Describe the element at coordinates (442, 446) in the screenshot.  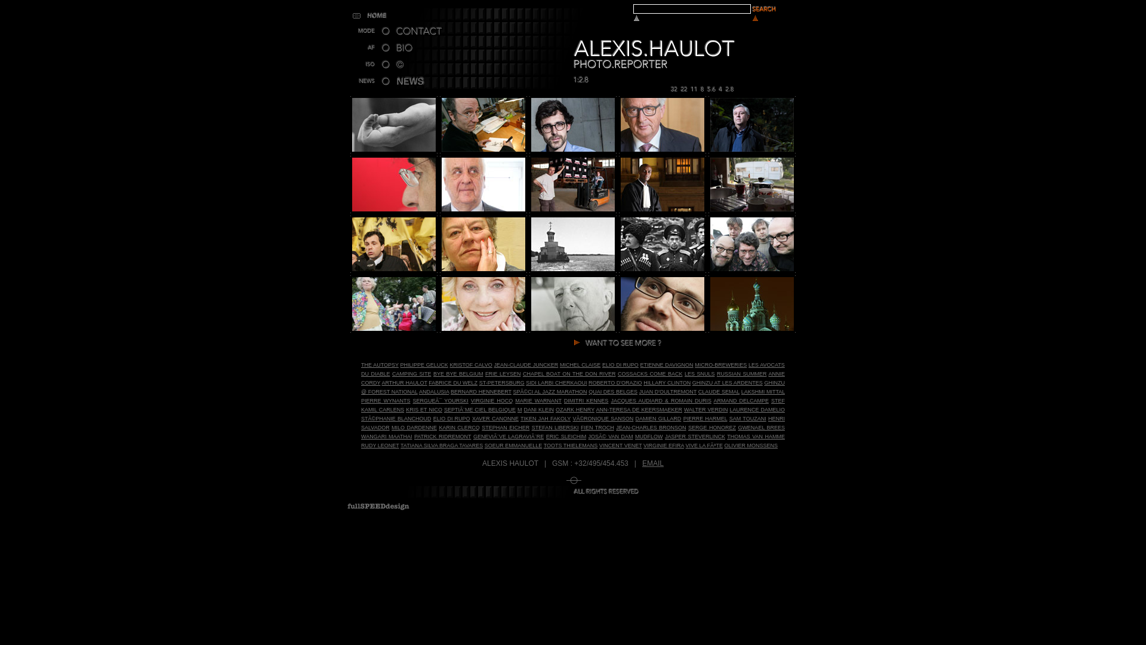
I see `TATIANA SILVA BRAGA TAVARES` at that location.